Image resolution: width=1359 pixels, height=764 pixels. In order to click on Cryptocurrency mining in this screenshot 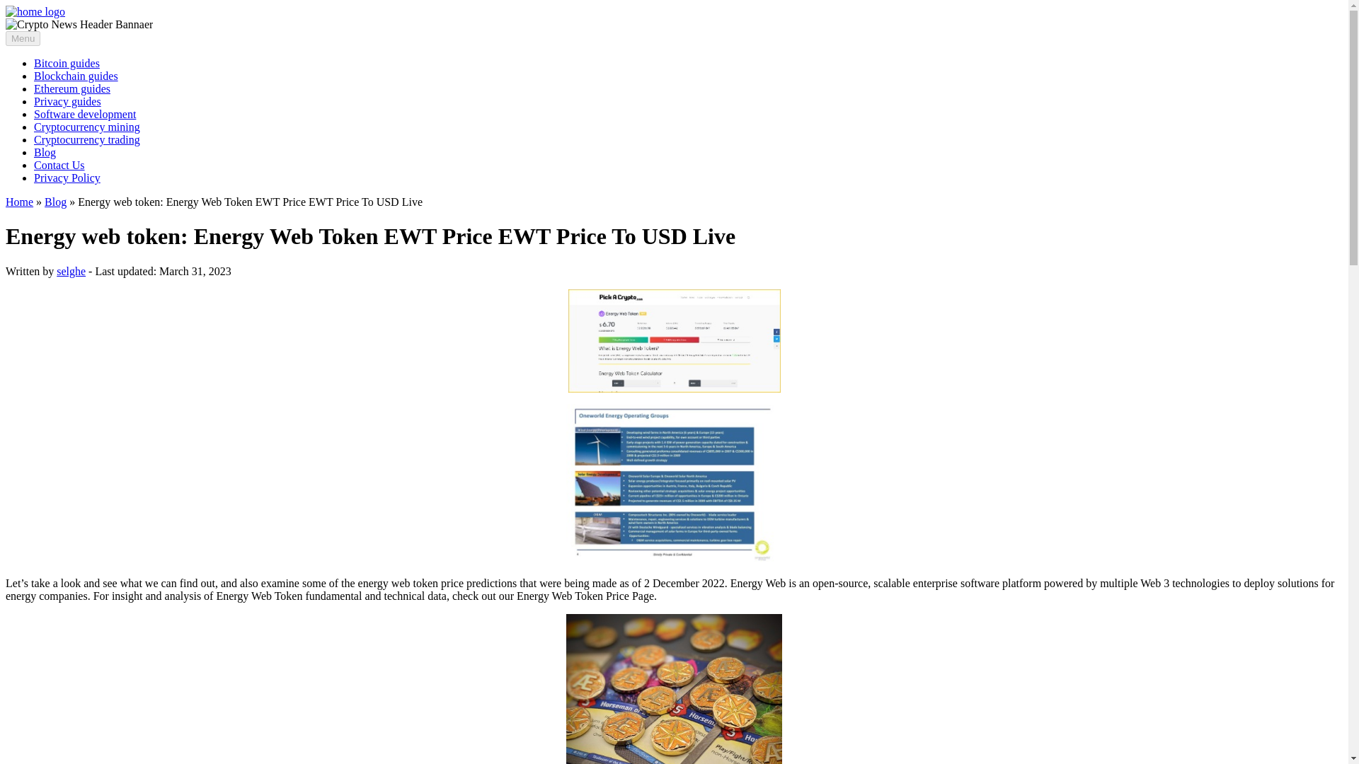, I will do `click(86, 126)`.